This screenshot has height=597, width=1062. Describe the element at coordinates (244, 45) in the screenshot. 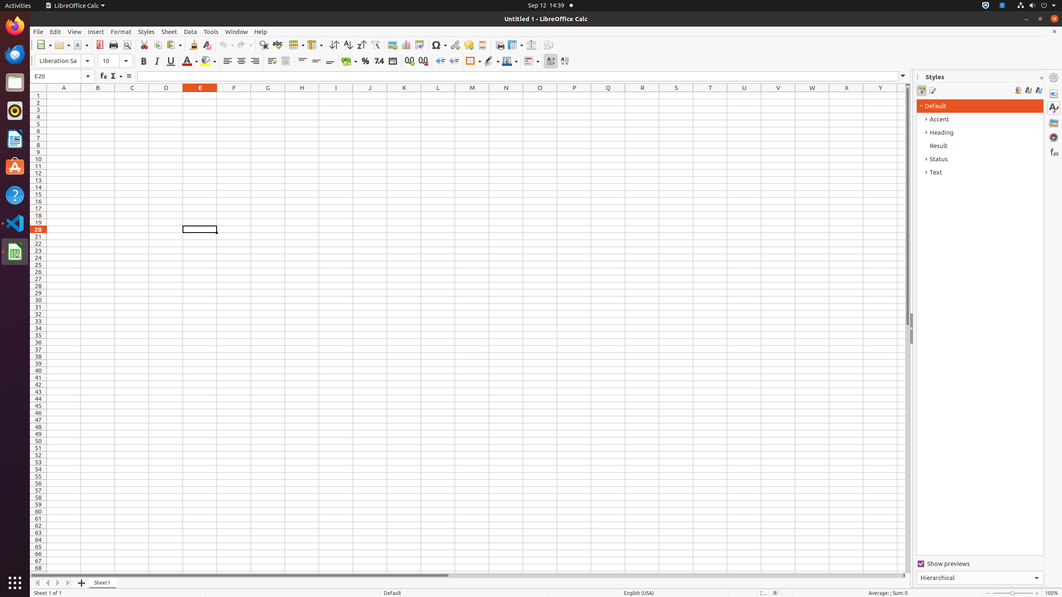

I see `Redo` at that location.